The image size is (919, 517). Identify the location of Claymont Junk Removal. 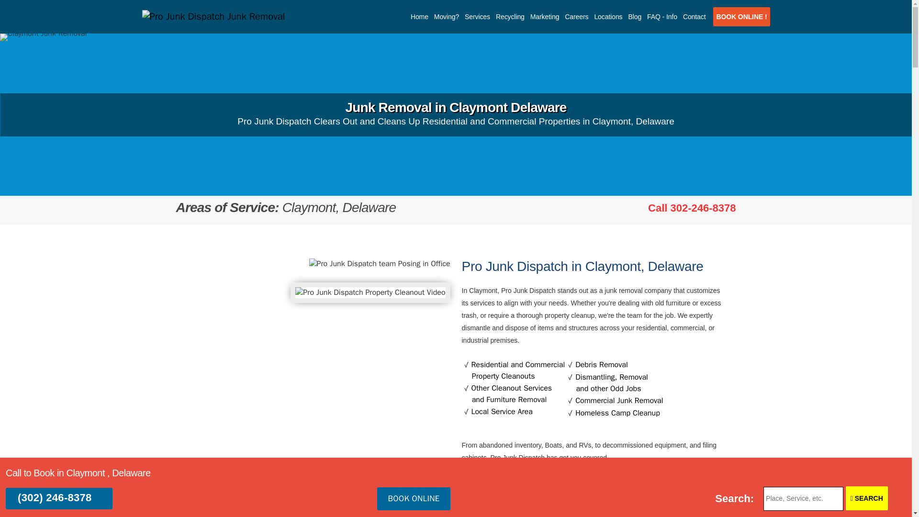
(44, 37).